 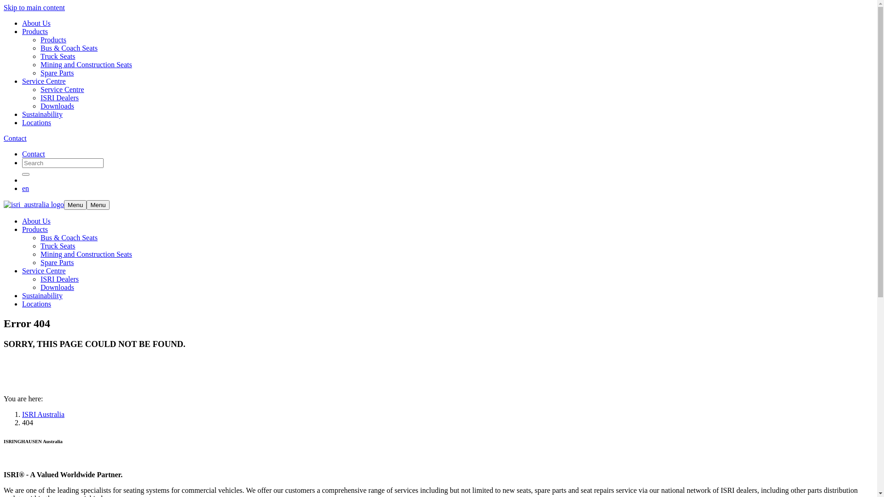 What do you see at coordinates (58, 56) in the screenshot?
I see `Truck Seats` at bounding box center [58, 56].